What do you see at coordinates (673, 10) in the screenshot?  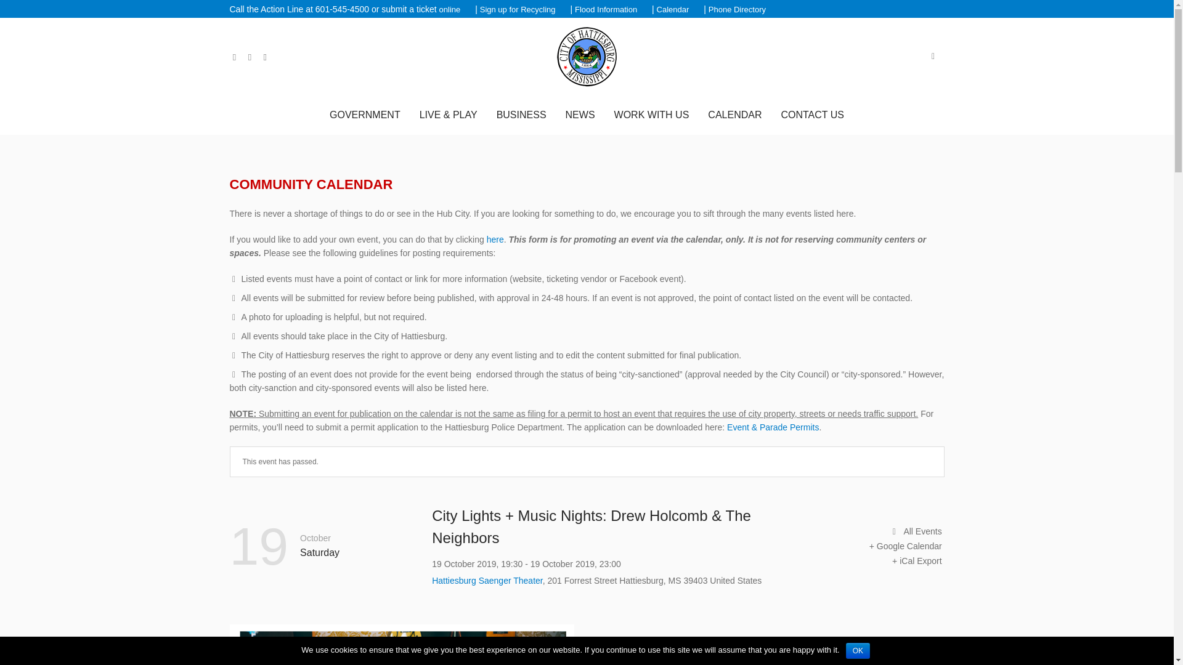 I see `Calendar` at bounding box center [673, 10].